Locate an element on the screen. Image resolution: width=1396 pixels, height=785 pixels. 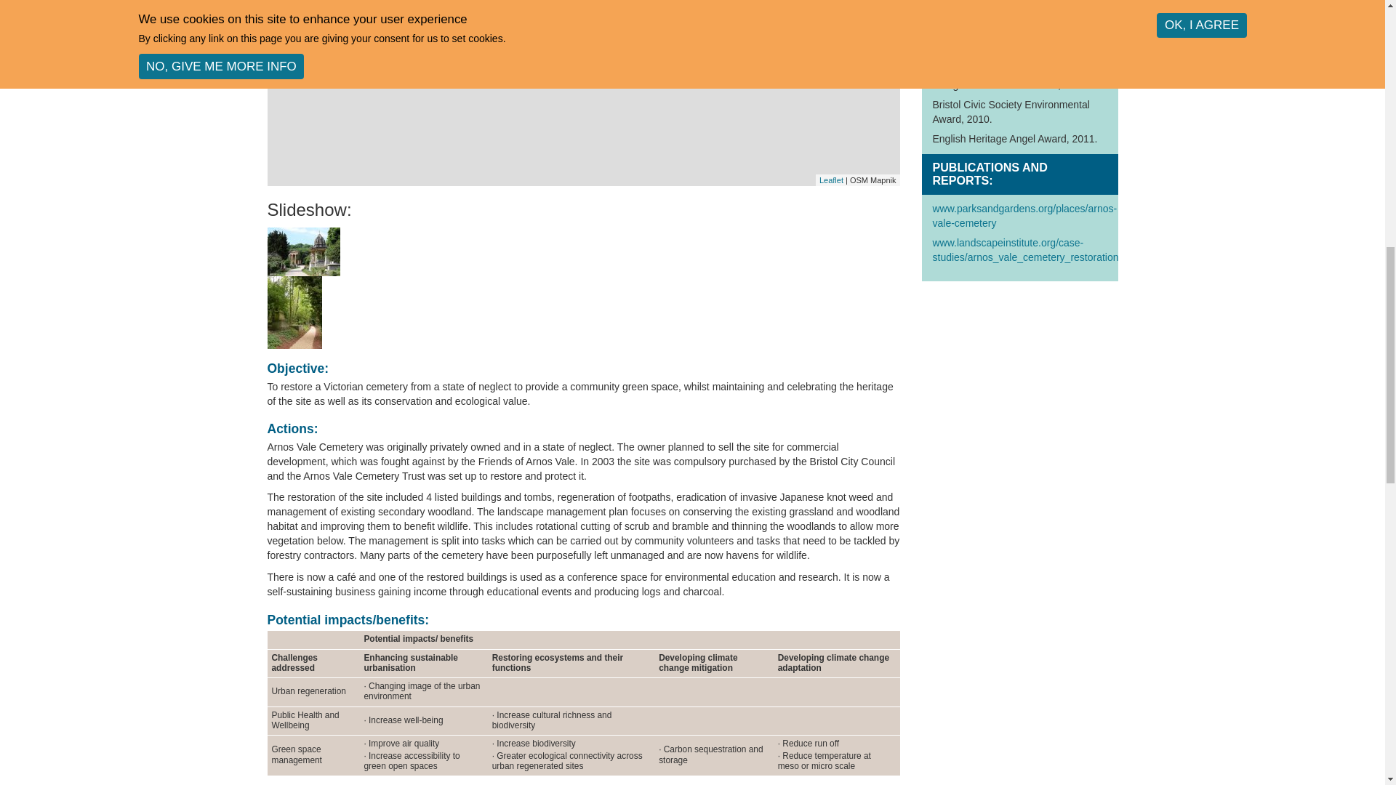
A JS library for interactive maps is located at coordinates (831, 180).